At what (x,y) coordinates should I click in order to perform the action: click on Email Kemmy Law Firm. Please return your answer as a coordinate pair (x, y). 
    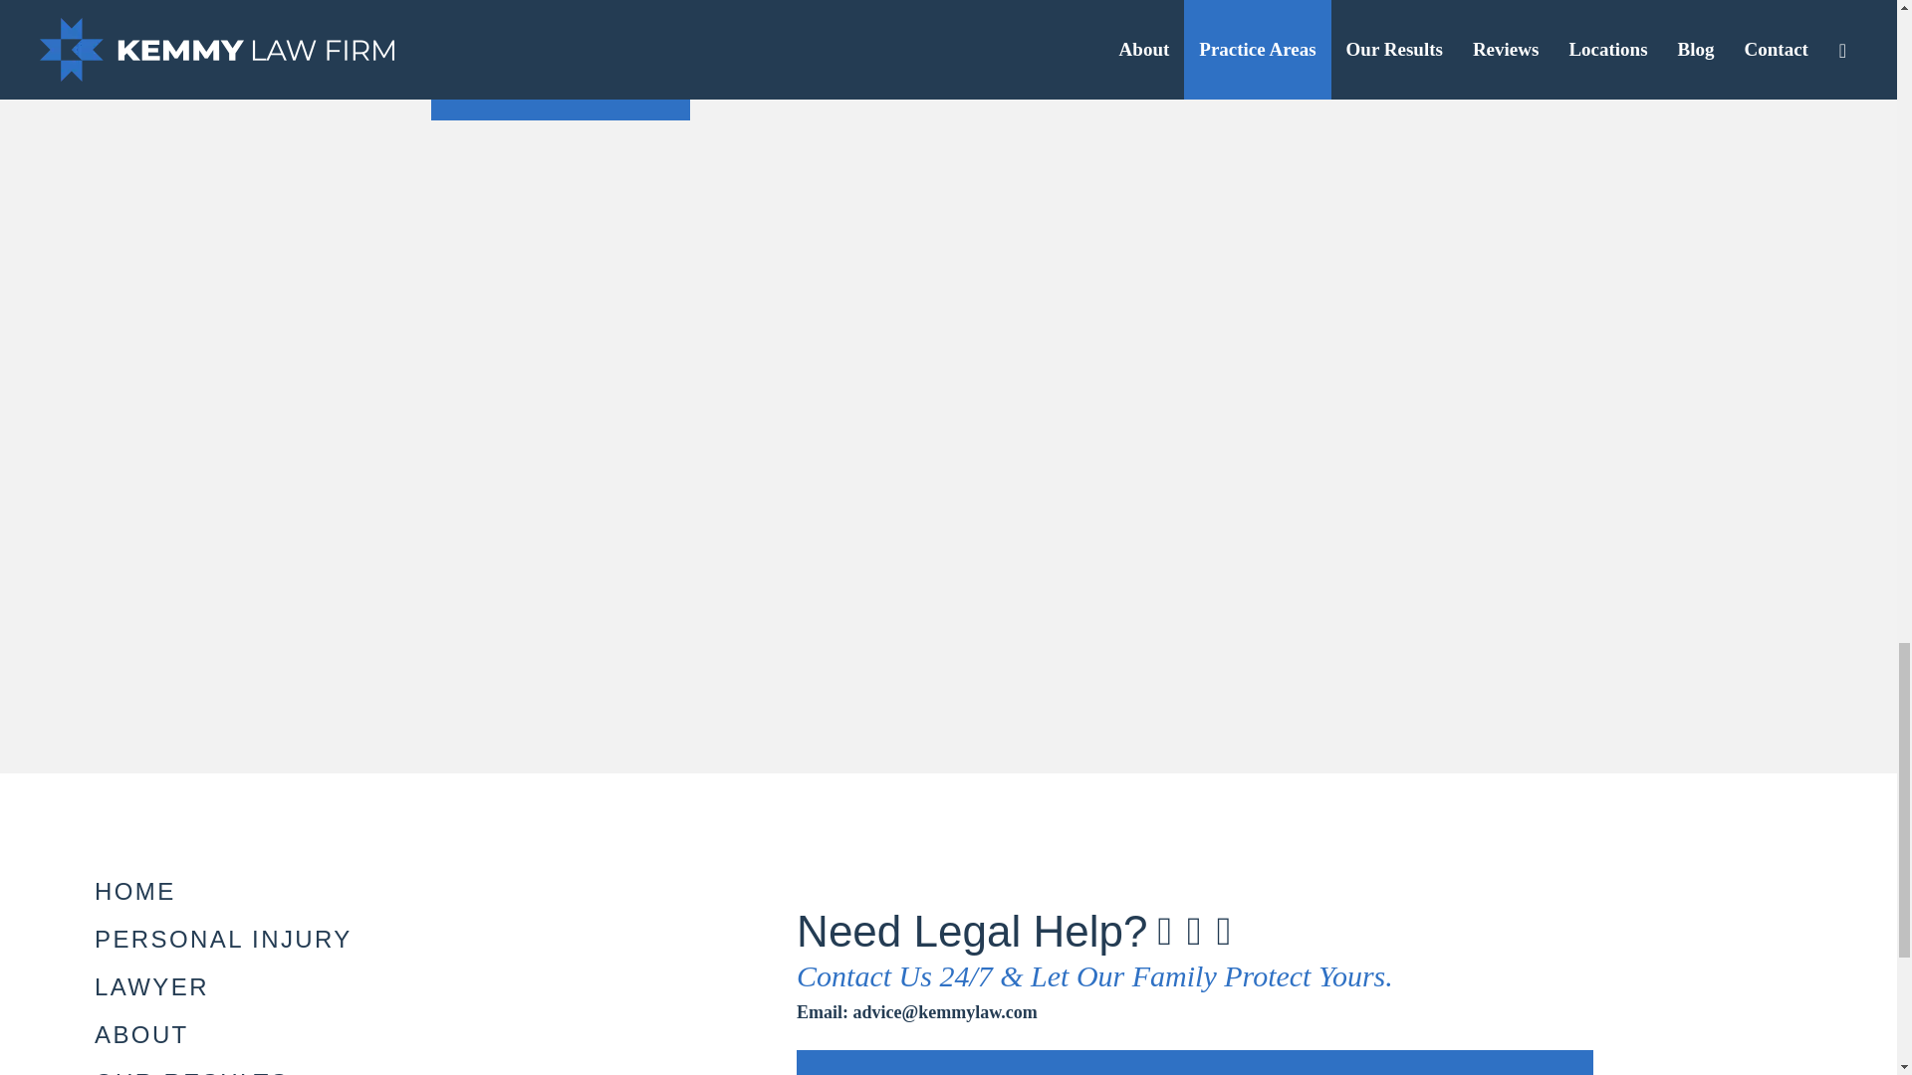
    Looking at the image, I should click on (917, 1011).